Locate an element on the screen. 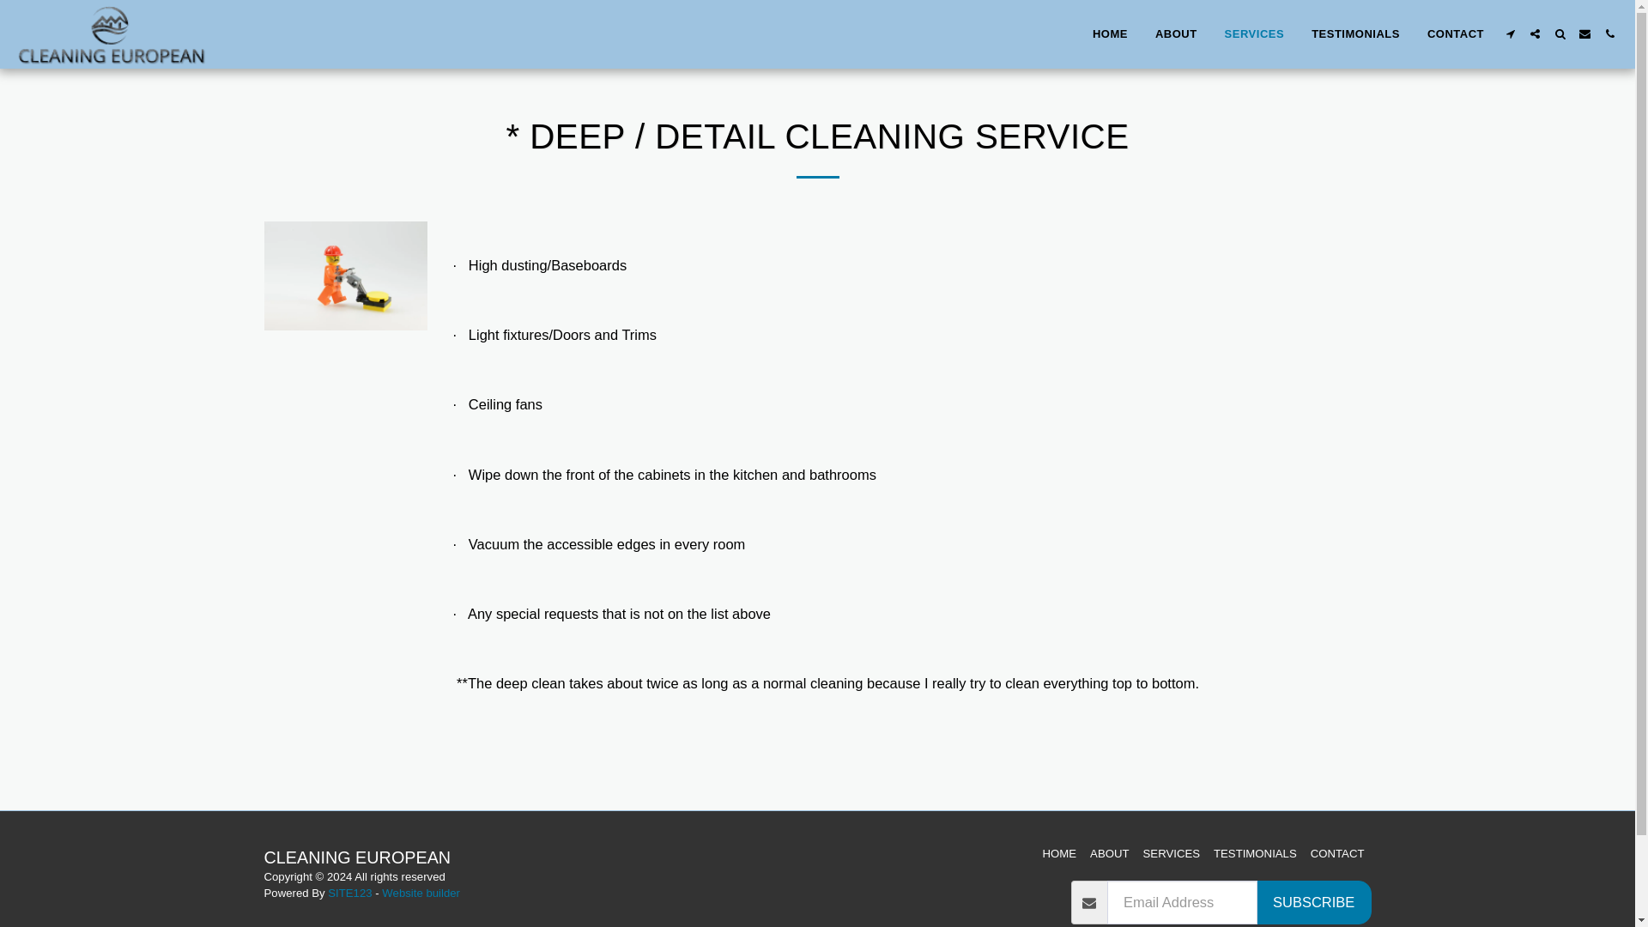  SUBSCRIBE is located at coordinates (1313, 903).